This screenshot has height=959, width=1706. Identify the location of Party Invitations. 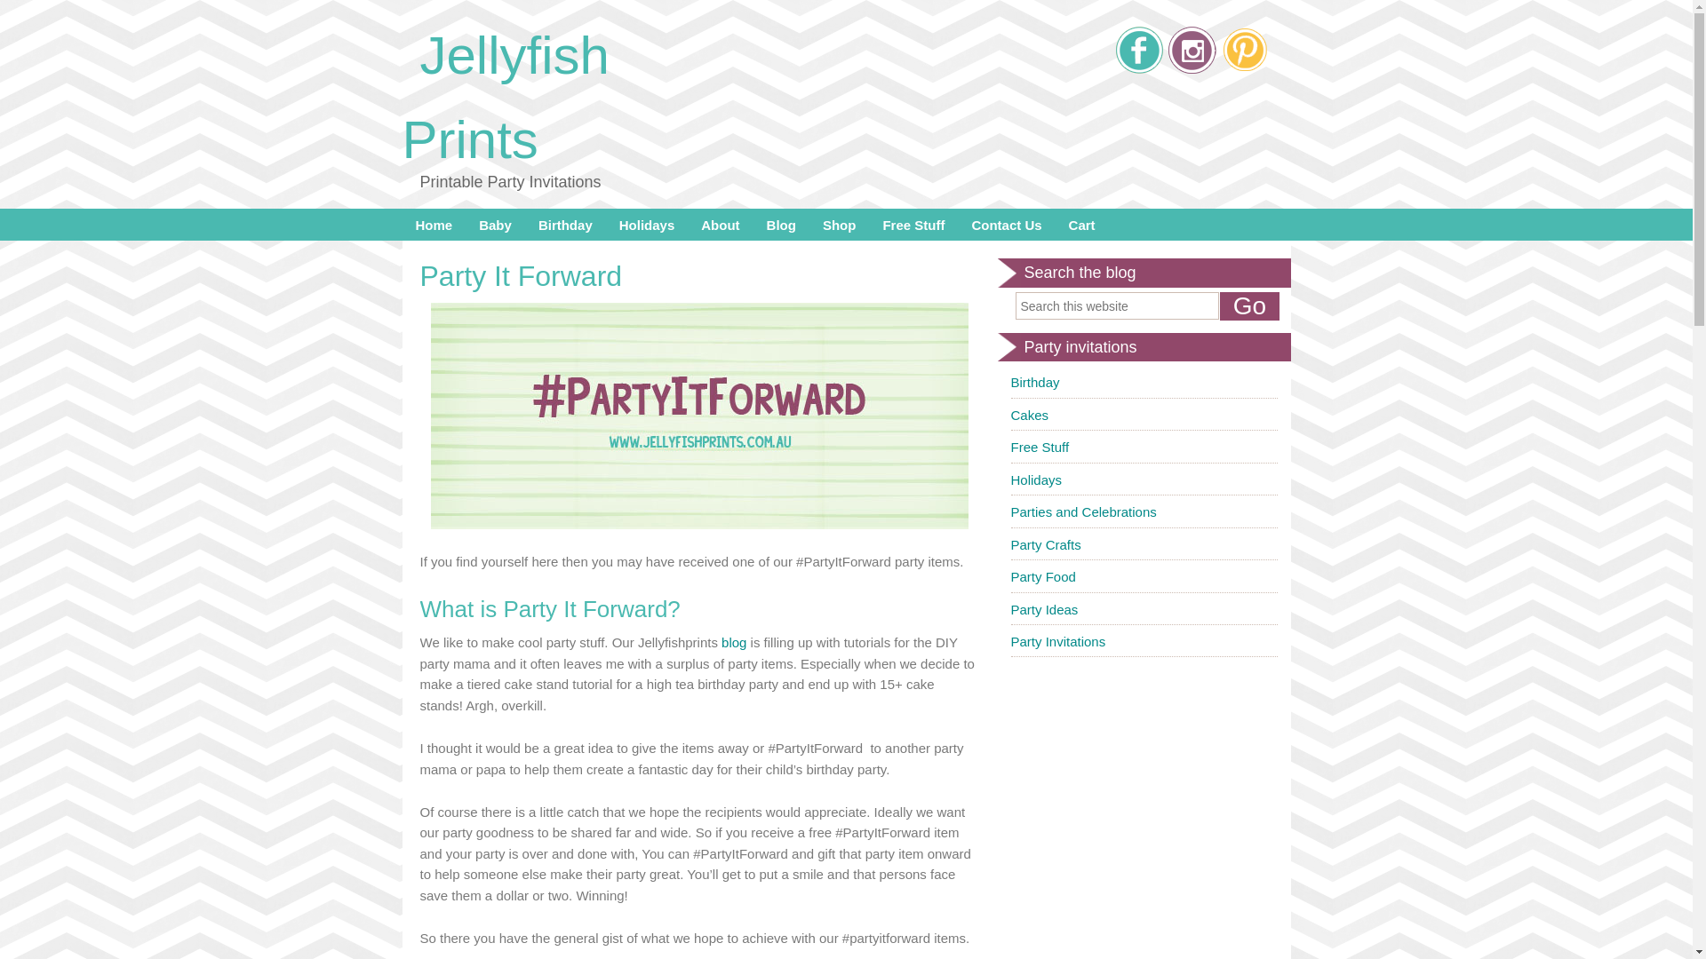
(1059, 641).